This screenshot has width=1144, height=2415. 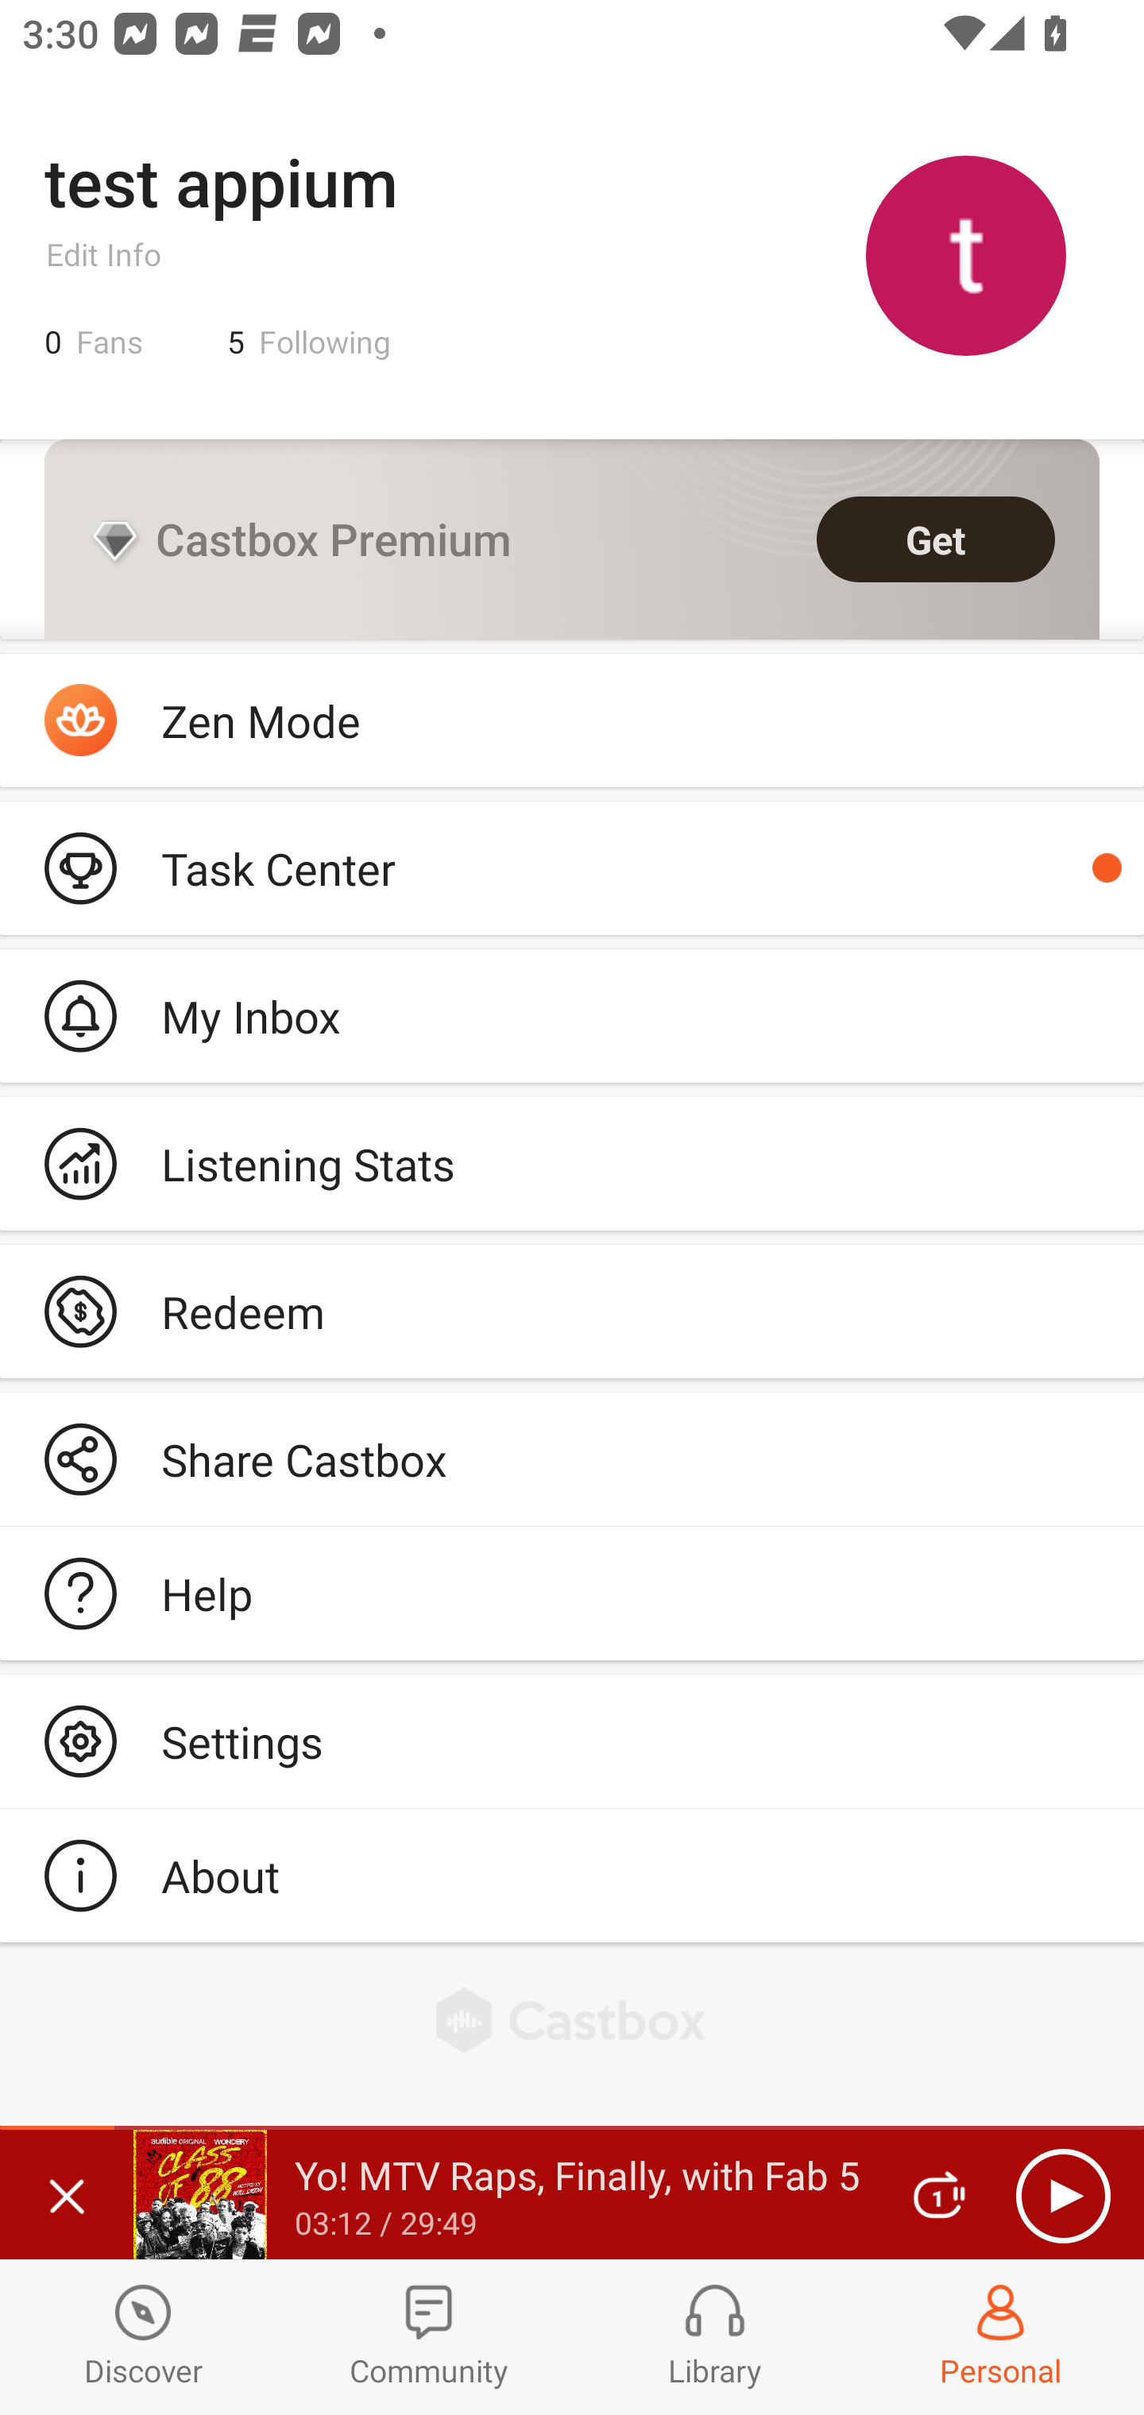 What do you see at coordinates (572, 1015) in the screenshot?
I see ` My Inbox` at bounding box center [572, 1015].